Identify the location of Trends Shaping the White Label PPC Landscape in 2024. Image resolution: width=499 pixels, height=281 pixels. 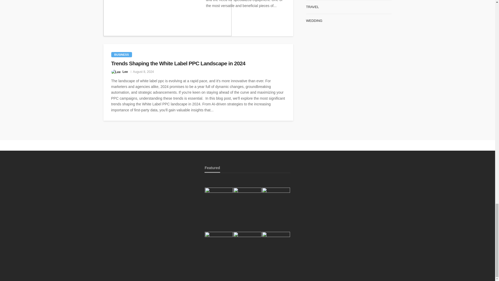
(198, 63).